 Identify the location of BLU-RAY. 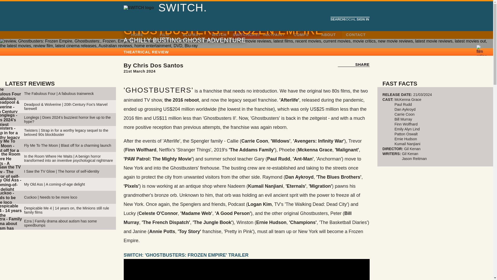
(192, 35).